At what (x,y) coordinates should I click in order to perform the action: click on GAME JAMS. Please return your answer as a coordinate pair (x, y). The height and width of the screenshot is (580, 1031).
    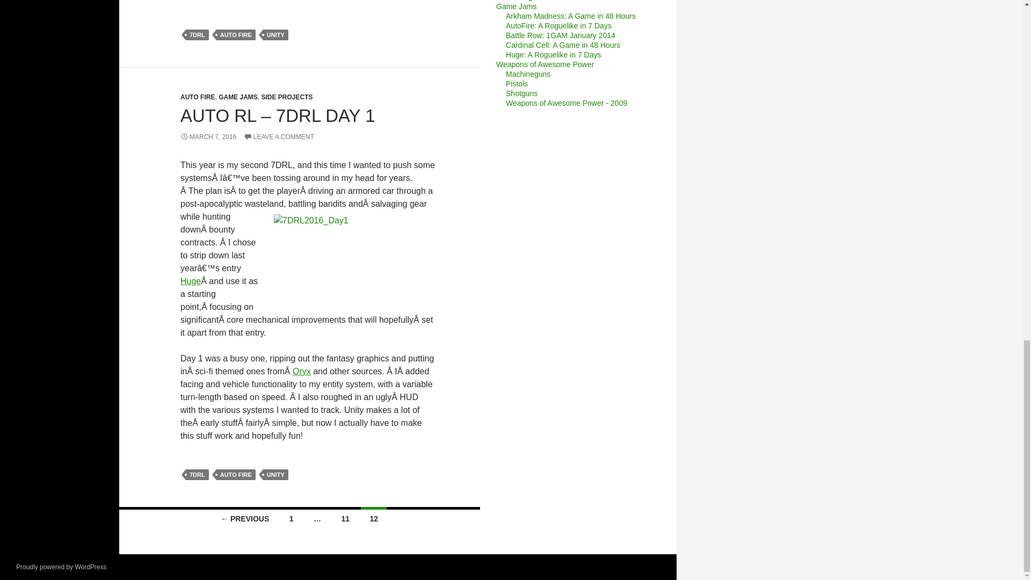
    Looking at the image, I should click on (238, 97).